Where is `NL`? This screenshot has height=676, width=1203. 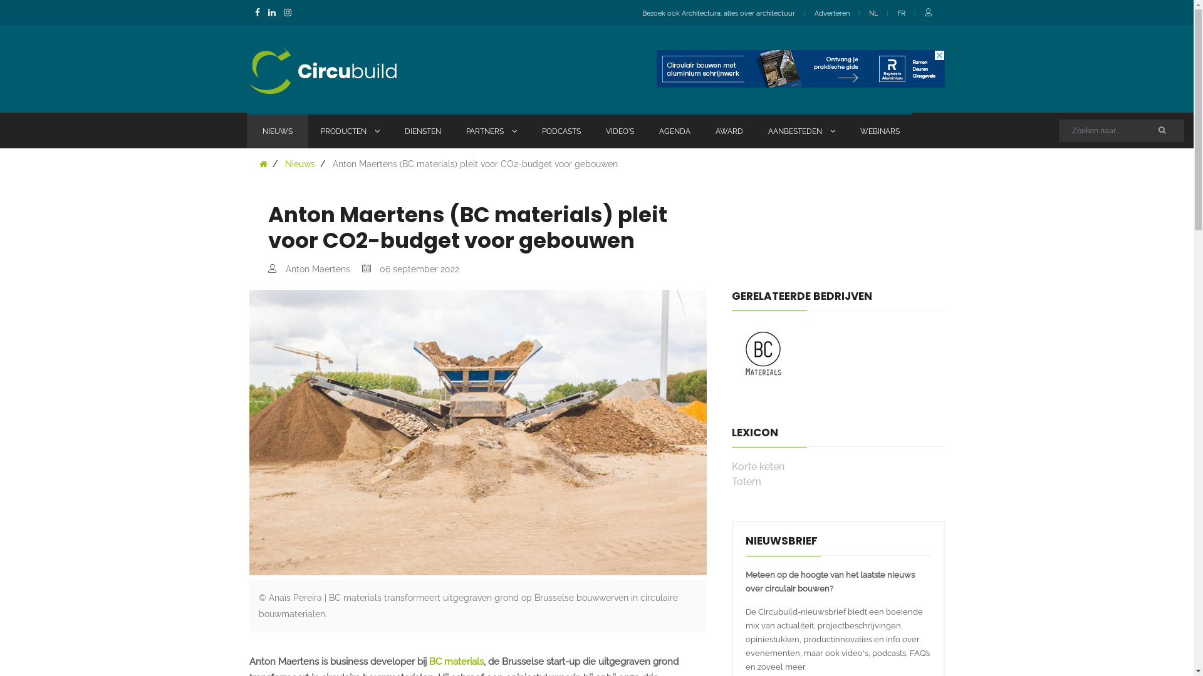 NL is located at coordinates (873, 14).